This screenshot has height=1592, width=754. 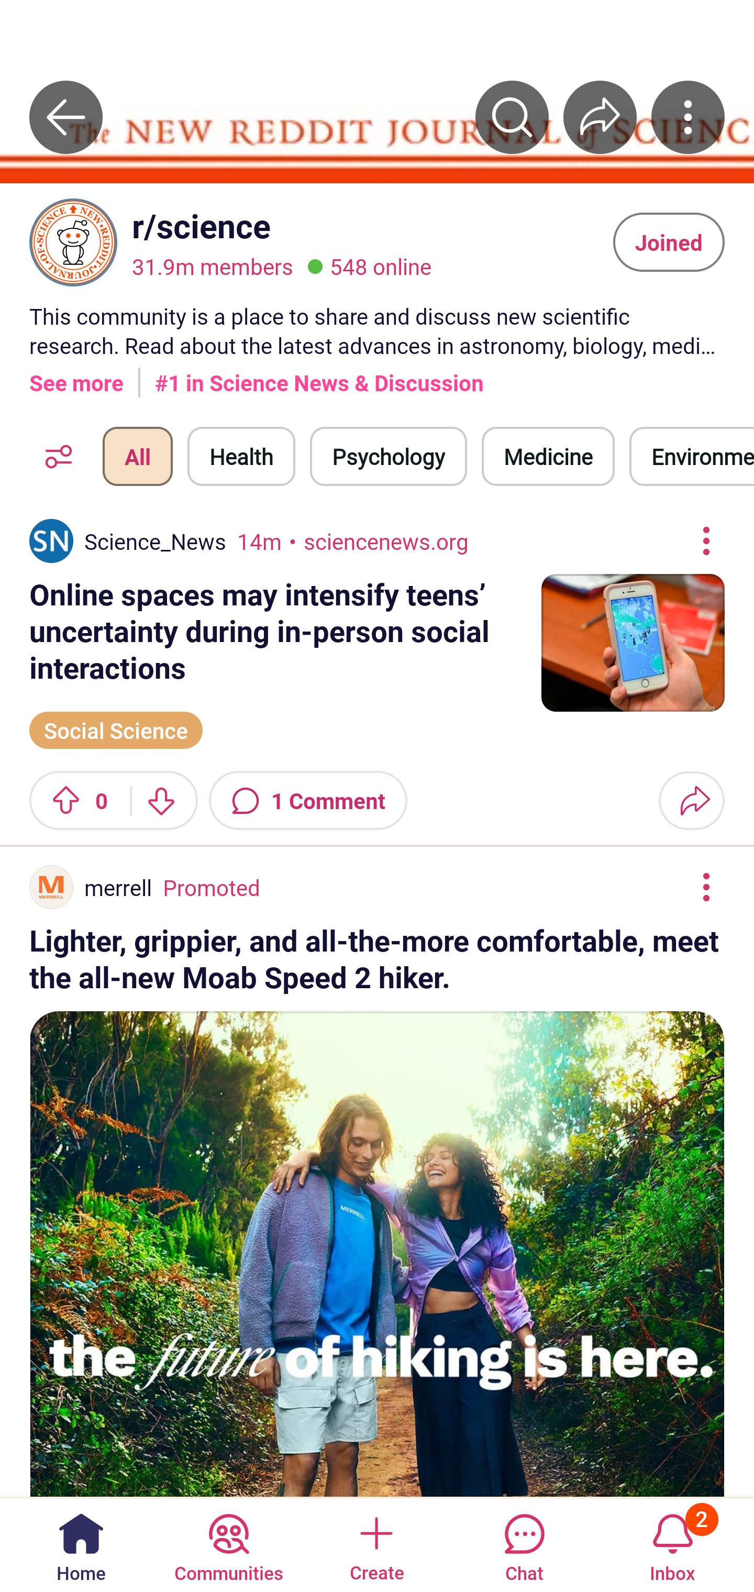 I want to click on Medicine, so click(x=548, y=456).